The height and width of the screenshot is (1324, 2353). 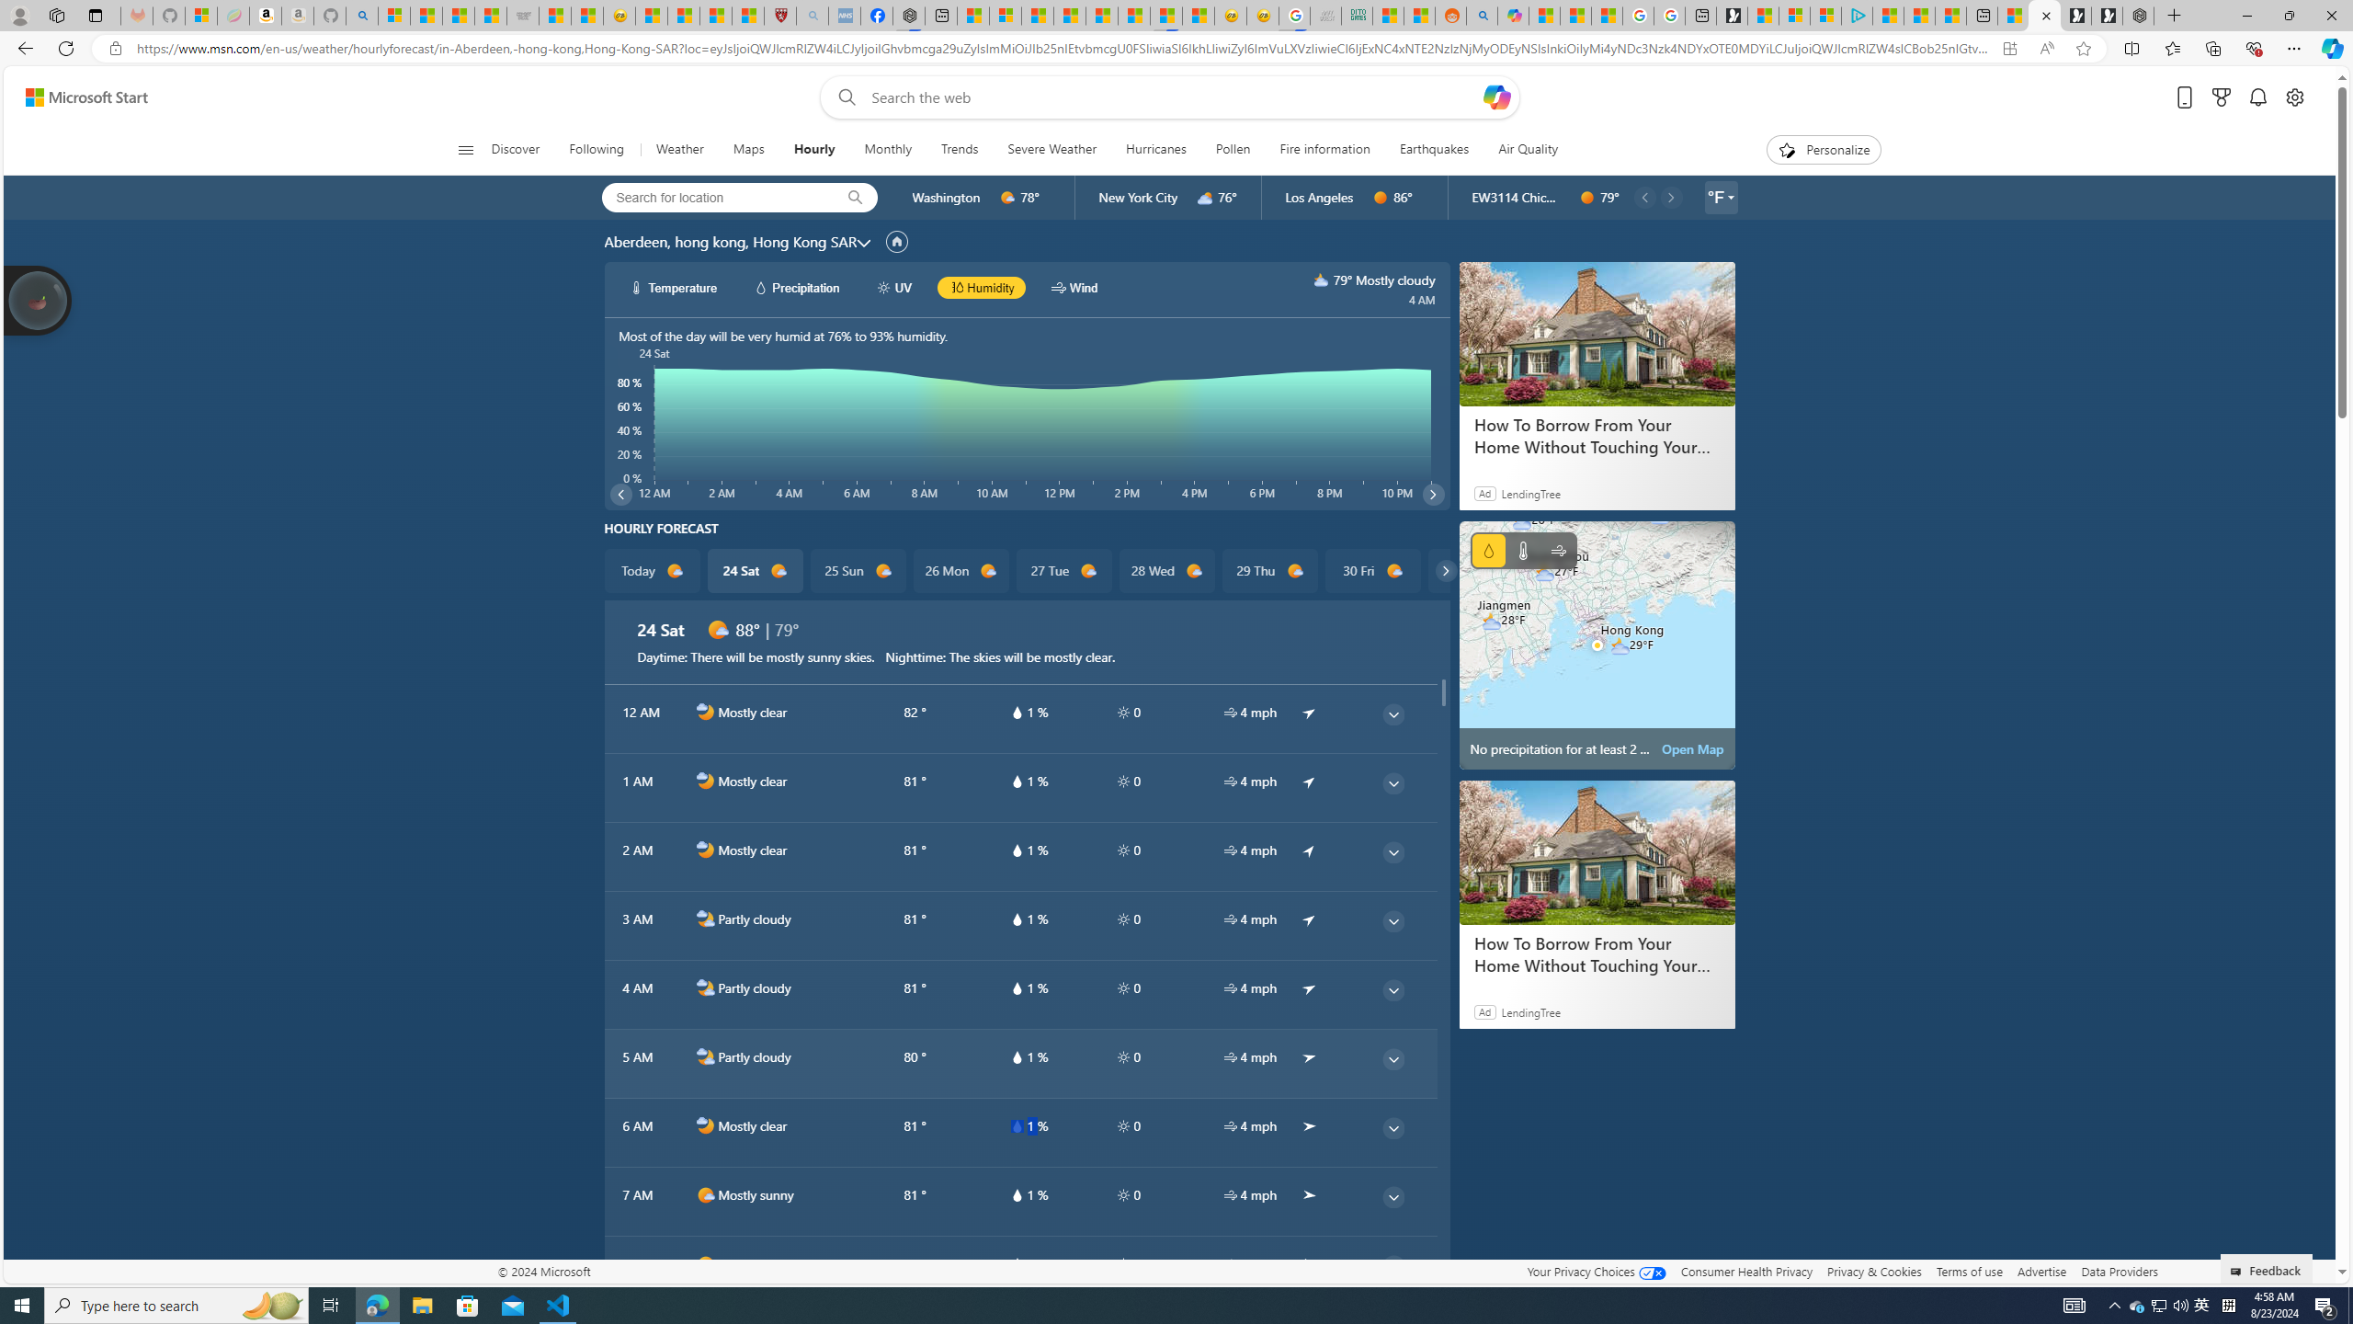 I want to click on Data Providers, so click(x=2119, y=1271).